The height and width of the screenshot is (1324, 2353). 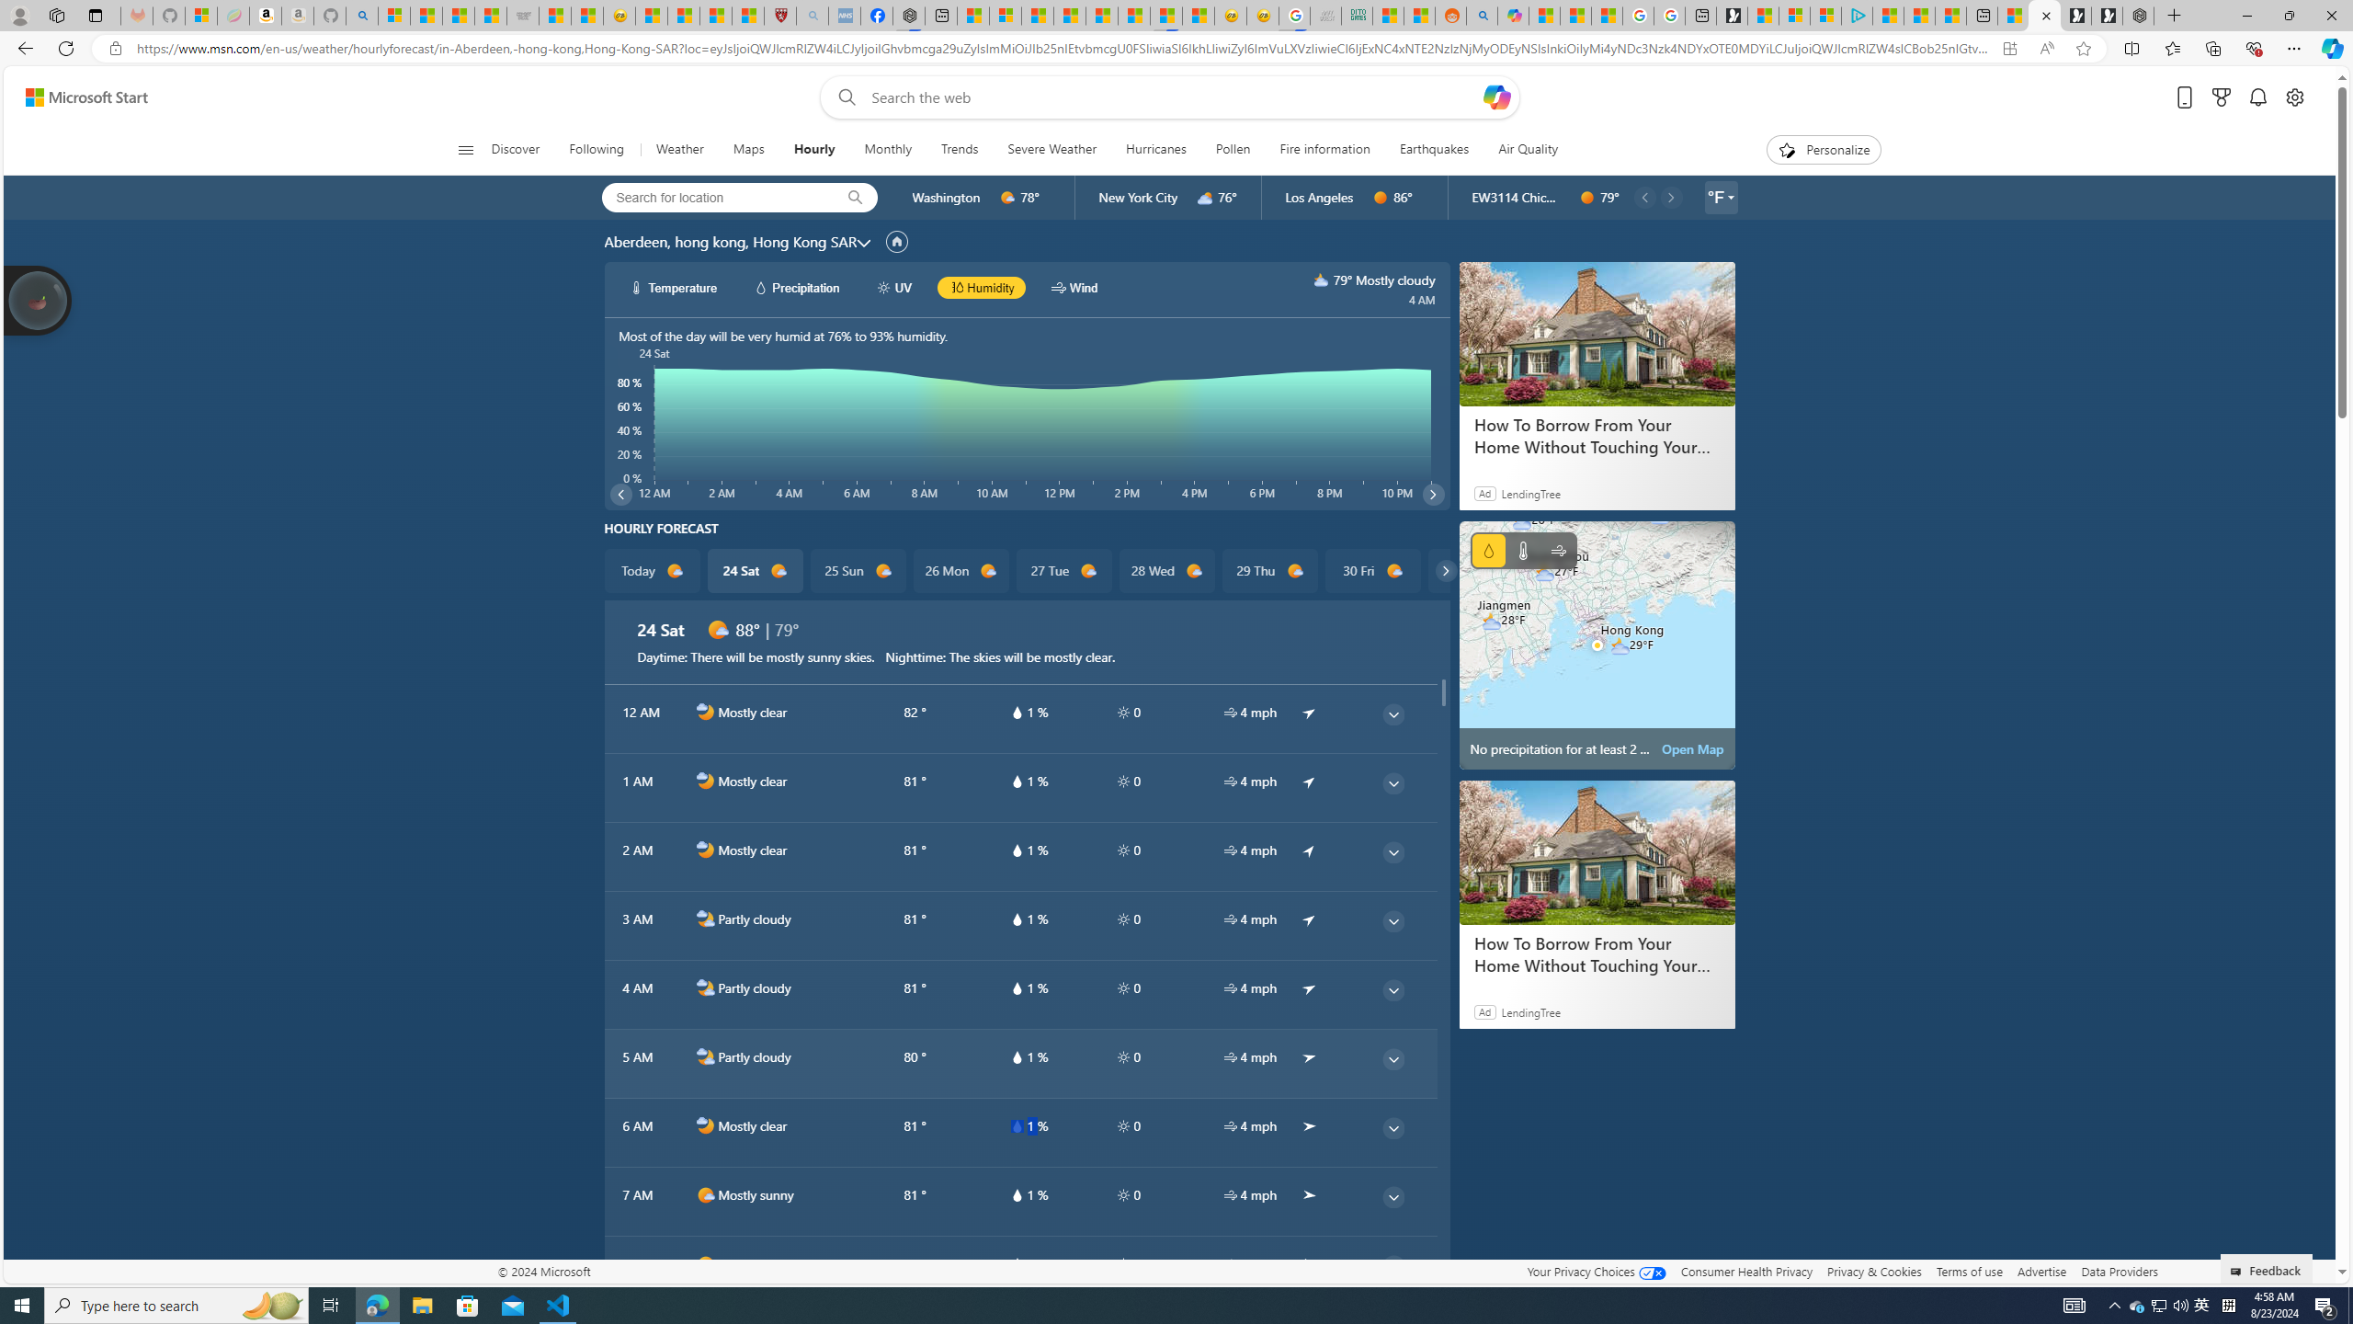 I want to click on Data Providers, so click(x=2119, y=1271).